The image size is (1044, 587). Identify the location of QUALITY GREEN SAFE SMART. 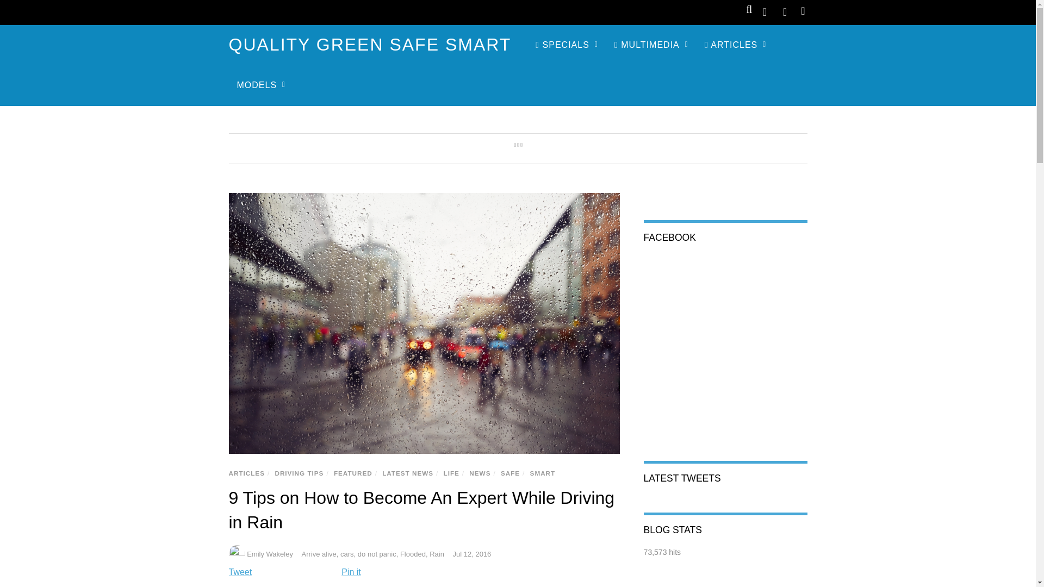
(370, 45).